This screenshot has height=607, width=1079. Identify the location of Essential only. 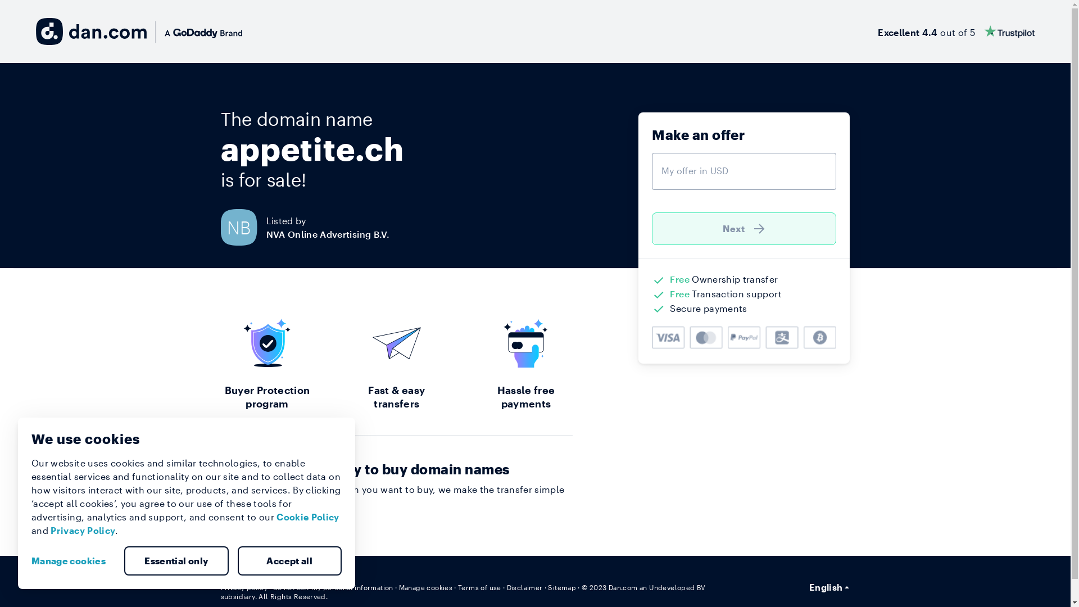
(176, 561).